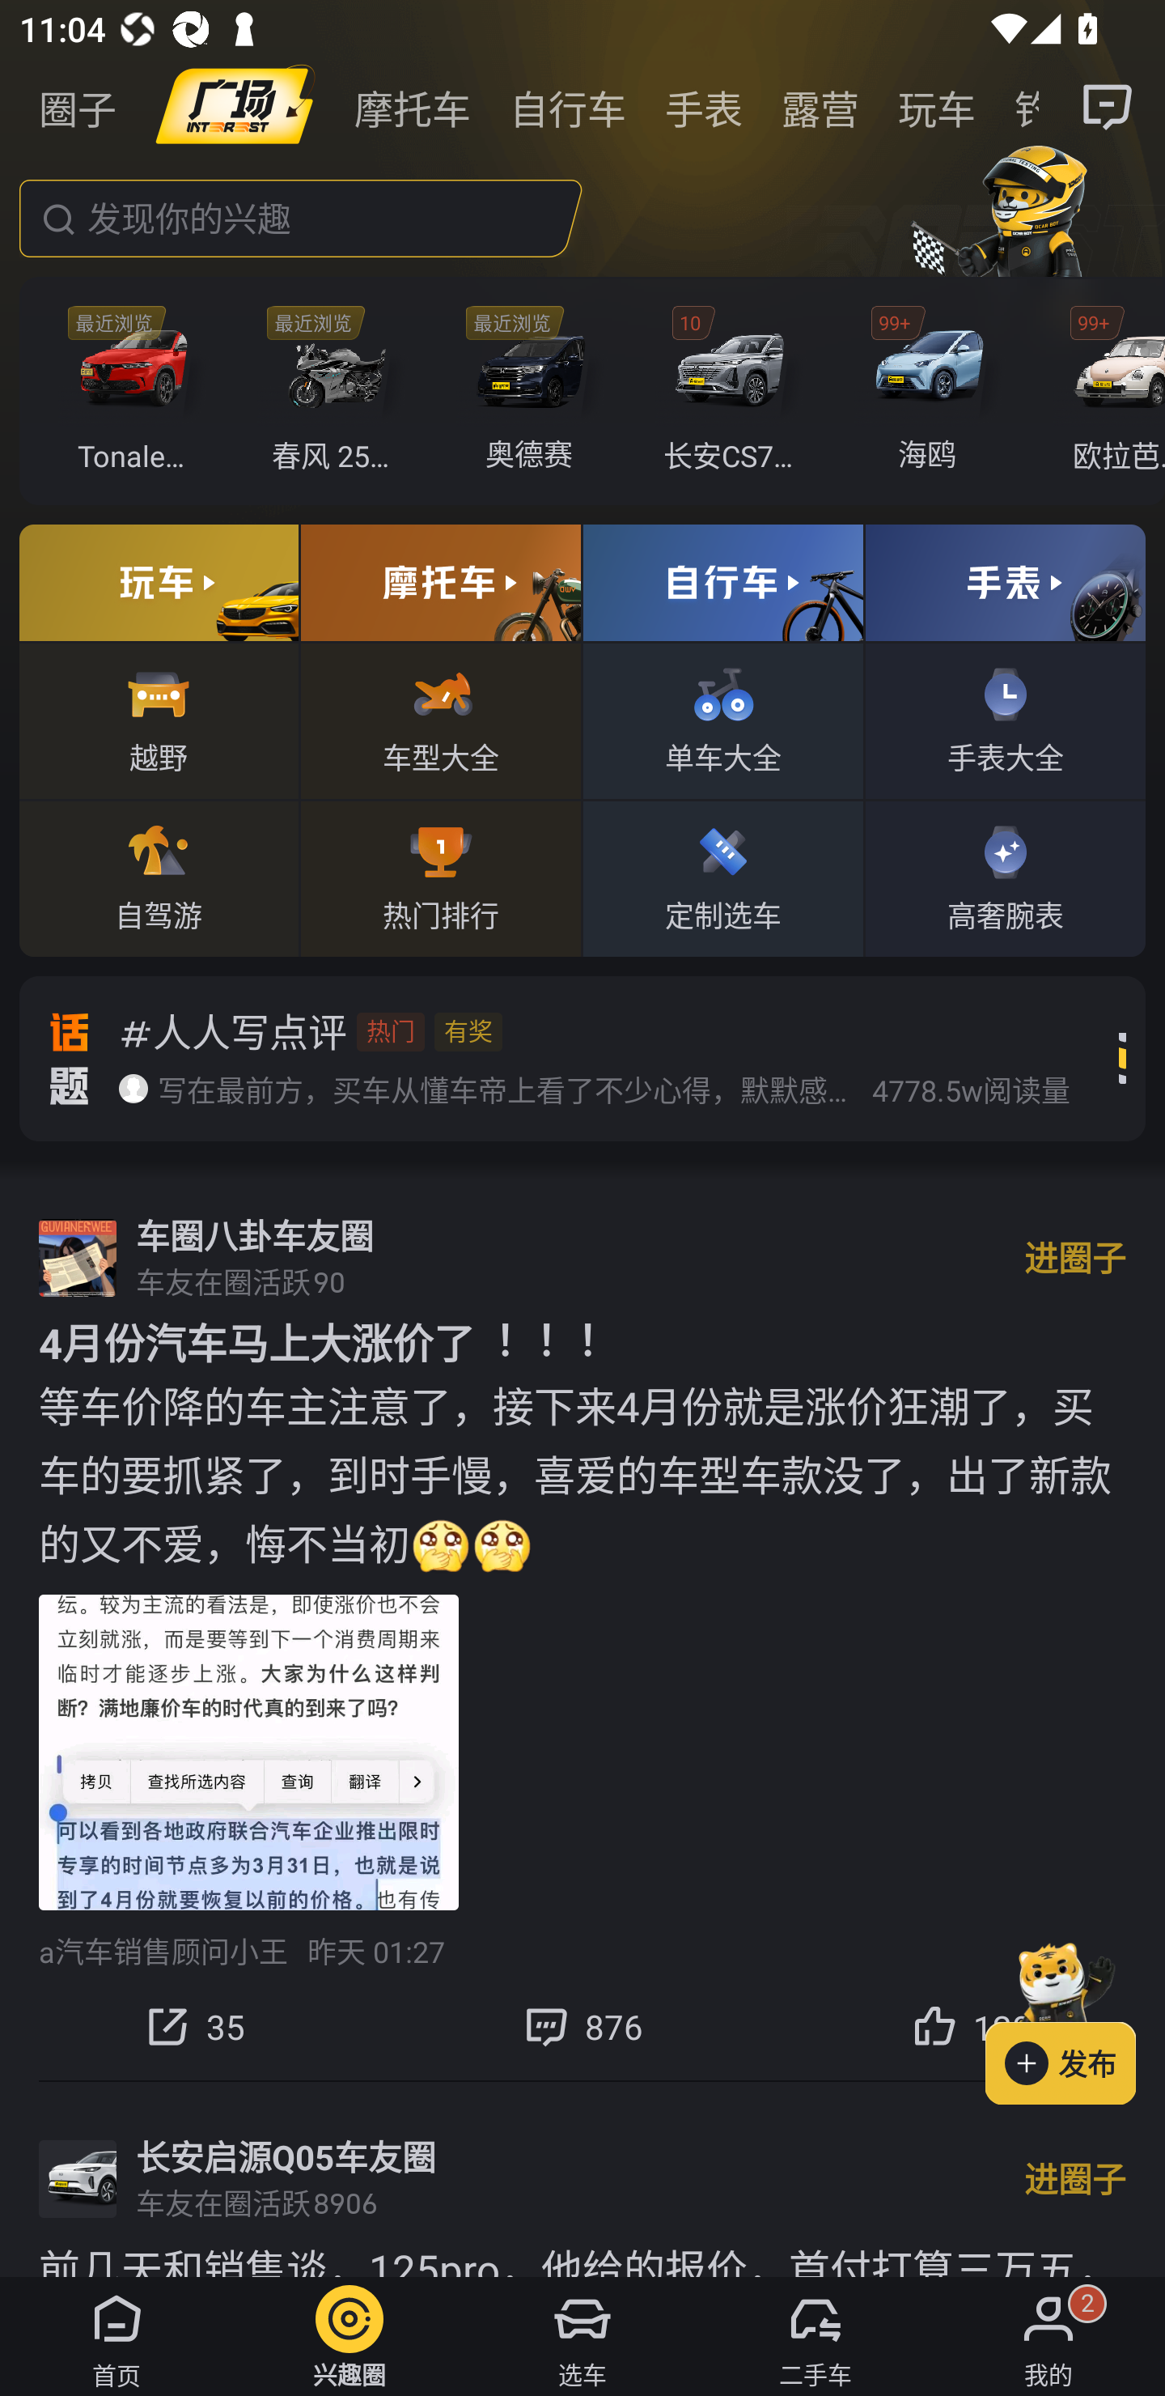 Image resolution: width=1165 pixels, height=2396 pixels. What do you see at coordinates (194, 2027) in the screenshot?
I see ` 35` at bounding box center [194, 2027].